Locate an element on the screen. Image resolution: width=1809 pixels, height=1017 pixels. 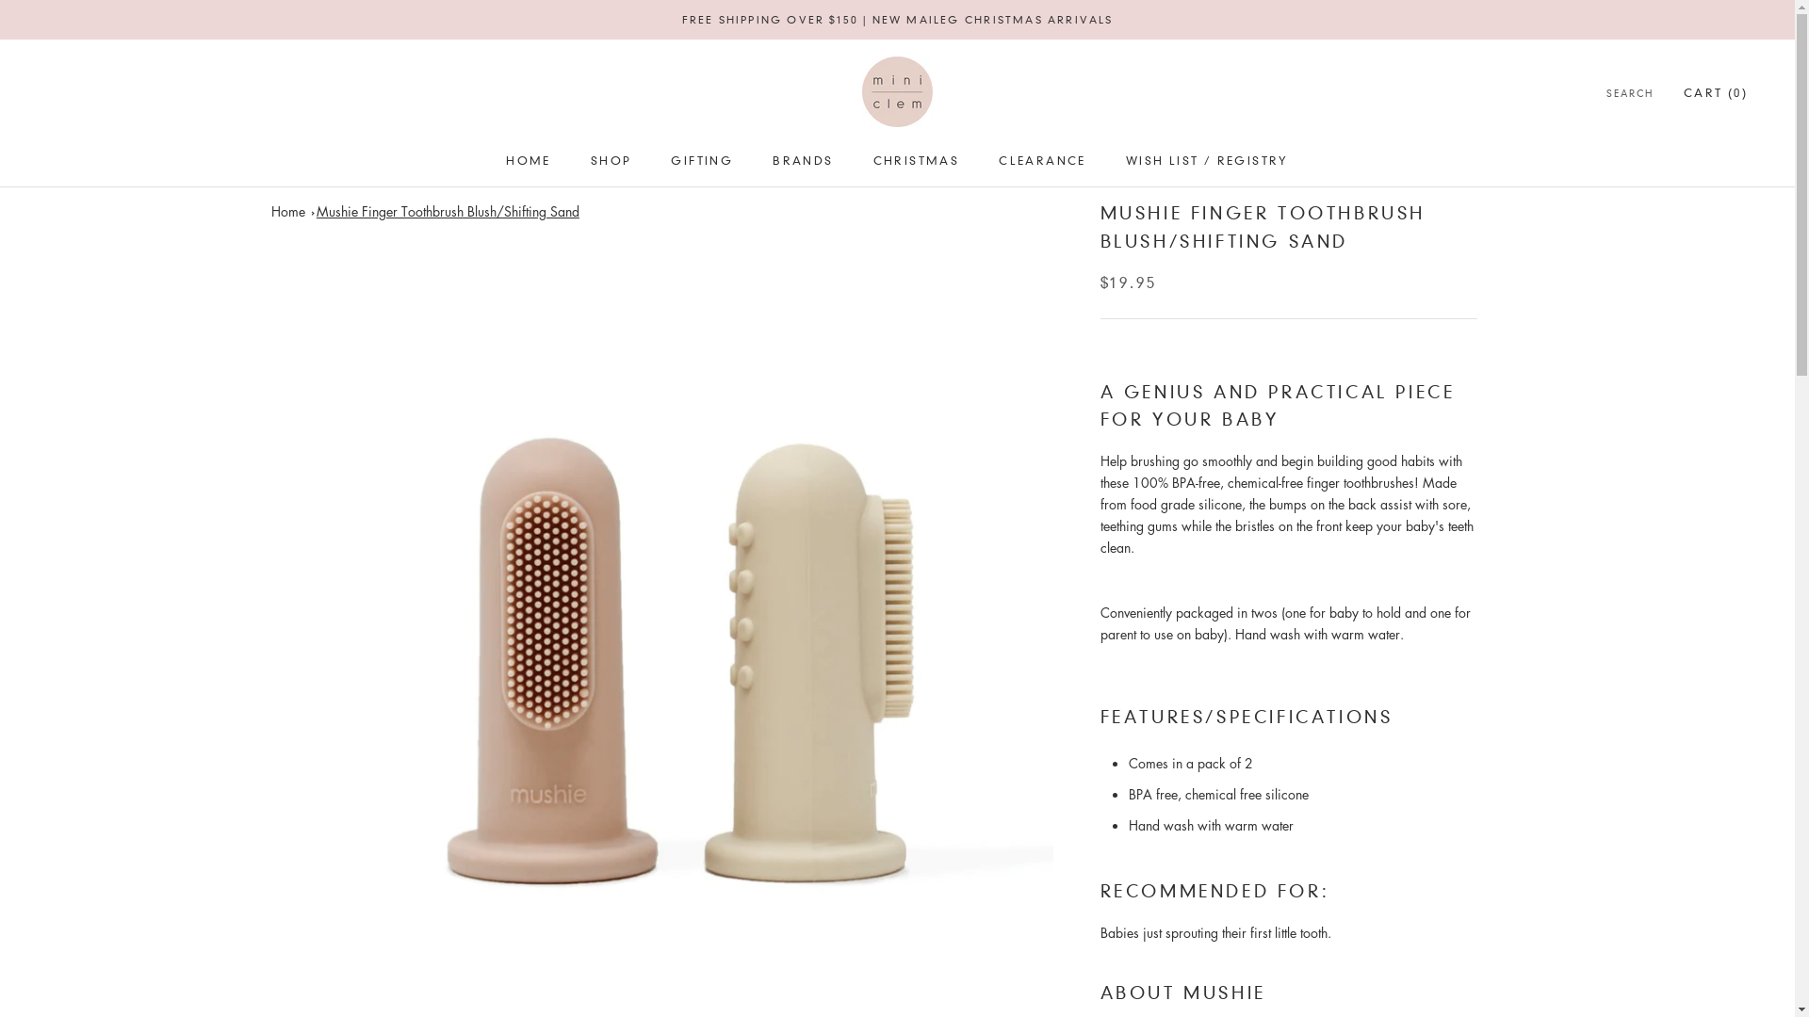
WISH LIST / REGISTRY
WISH LIST / REGISTRY is located at coordinates (1208, 160).